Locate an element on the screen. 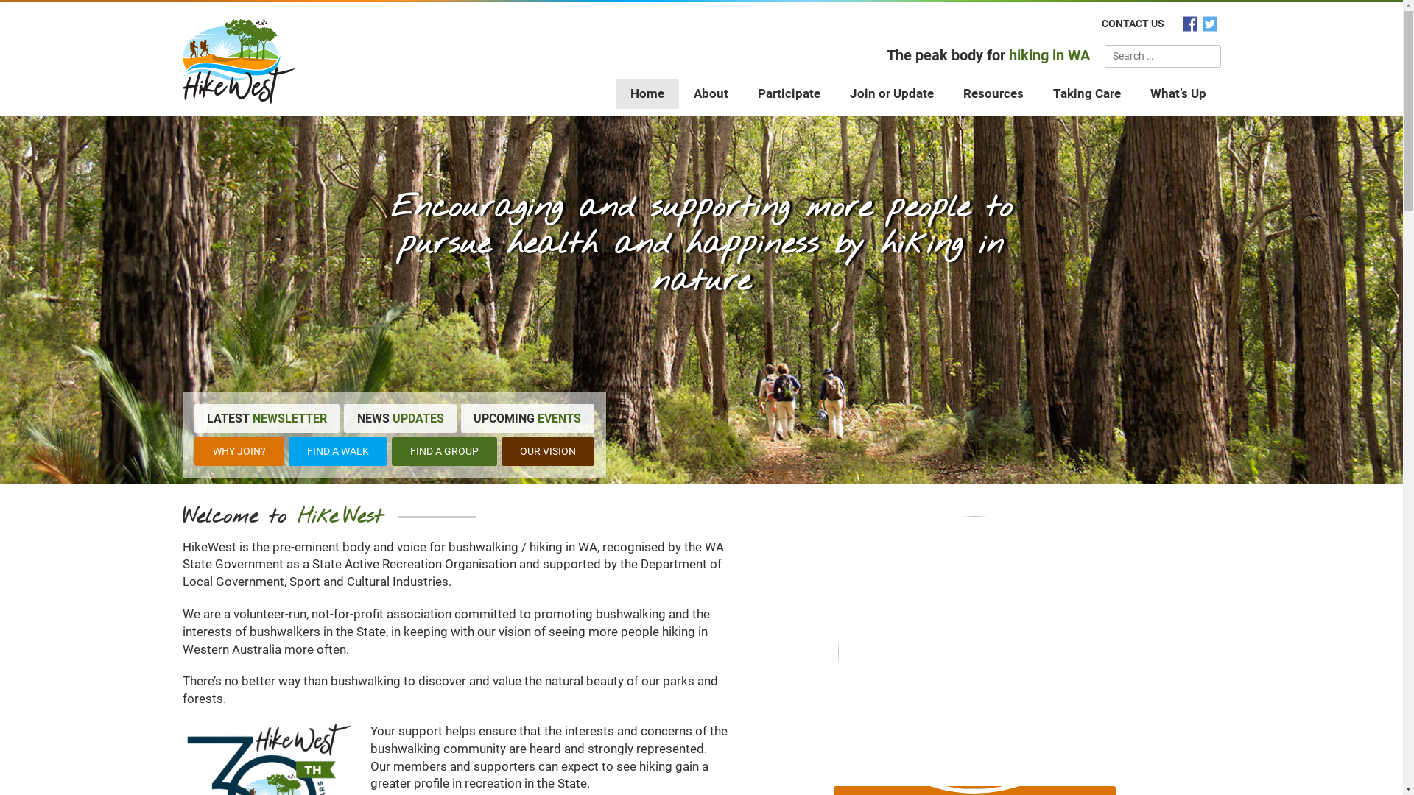  Resources is located at coordinates (993, 93).